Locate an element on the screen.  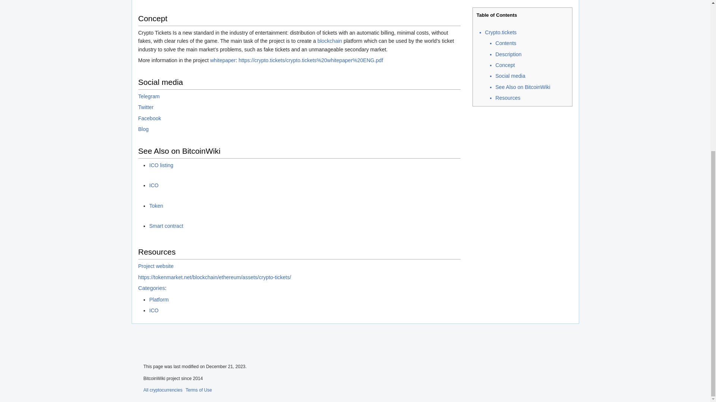
All cryptocurrencies is located at coordinates (163, 389).